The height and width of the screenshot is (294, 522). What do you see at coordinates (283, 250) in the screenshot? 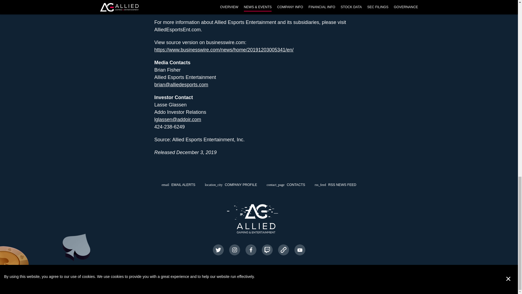
I see `Opens in a new window` at bounding box center [283, 250].